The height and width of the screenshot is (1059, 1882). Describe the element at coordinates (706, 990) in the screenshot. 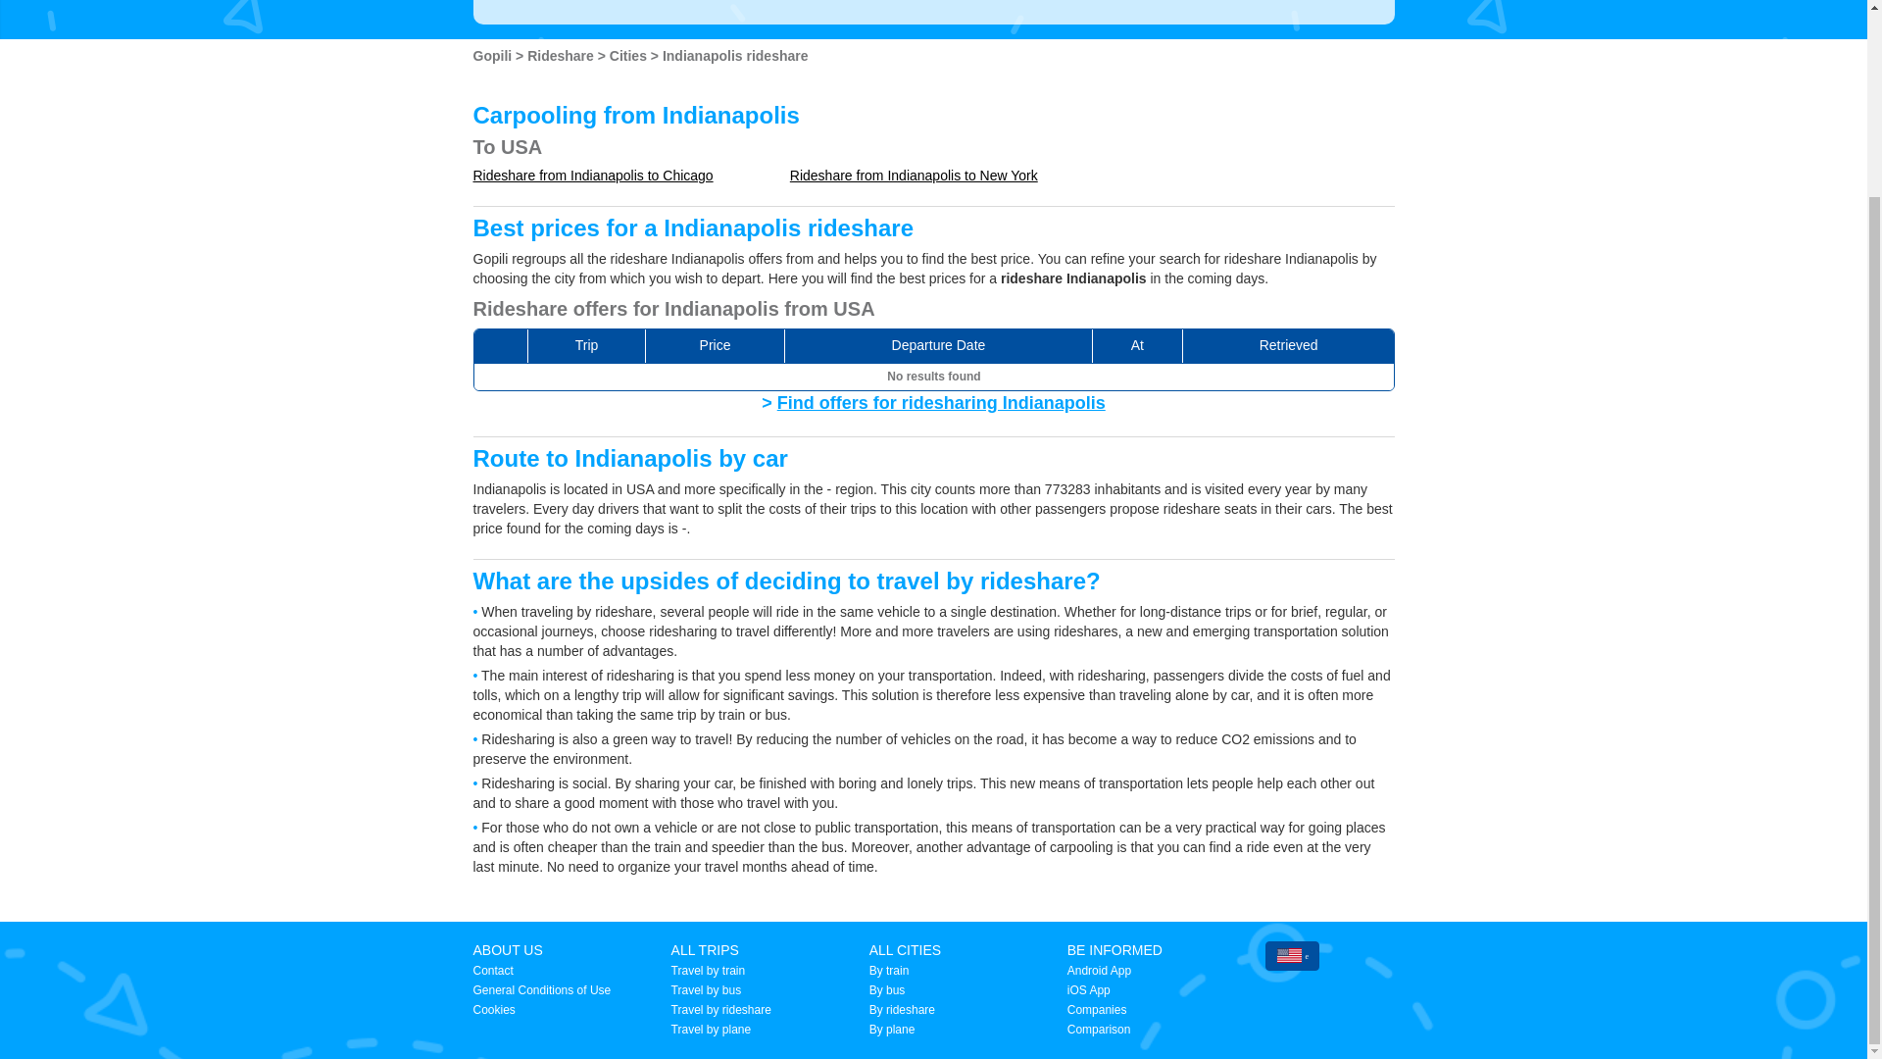

I see `Travel by bus` at that location.